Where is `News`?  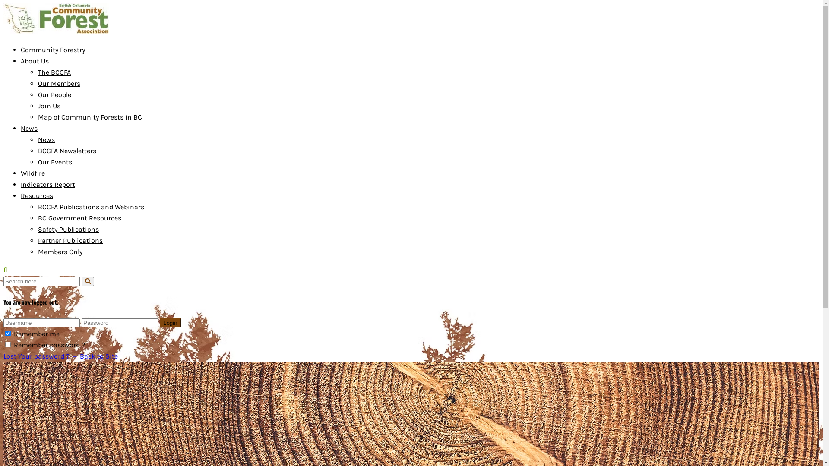
News is located at coordinates (47, 140).